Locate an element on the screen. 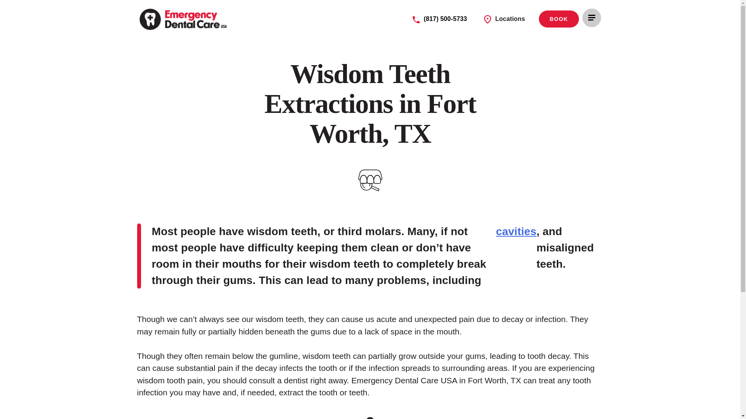 This screenshot has height=419, width=746. cavities is located at coordinates (516, 256).